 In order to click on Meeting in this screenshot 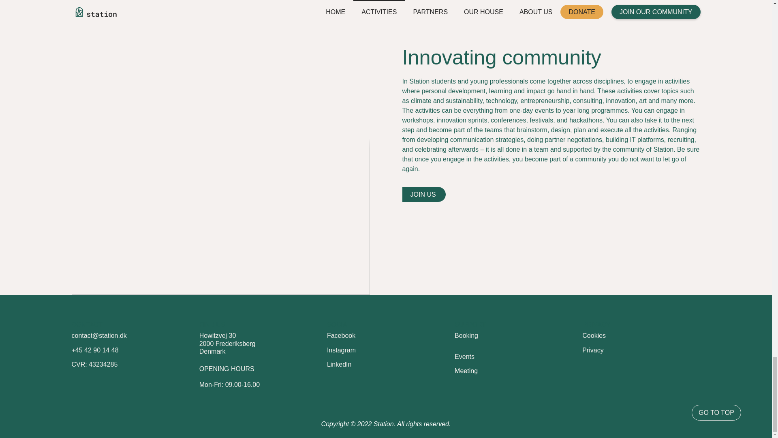, I will do `click(466, 371)`.